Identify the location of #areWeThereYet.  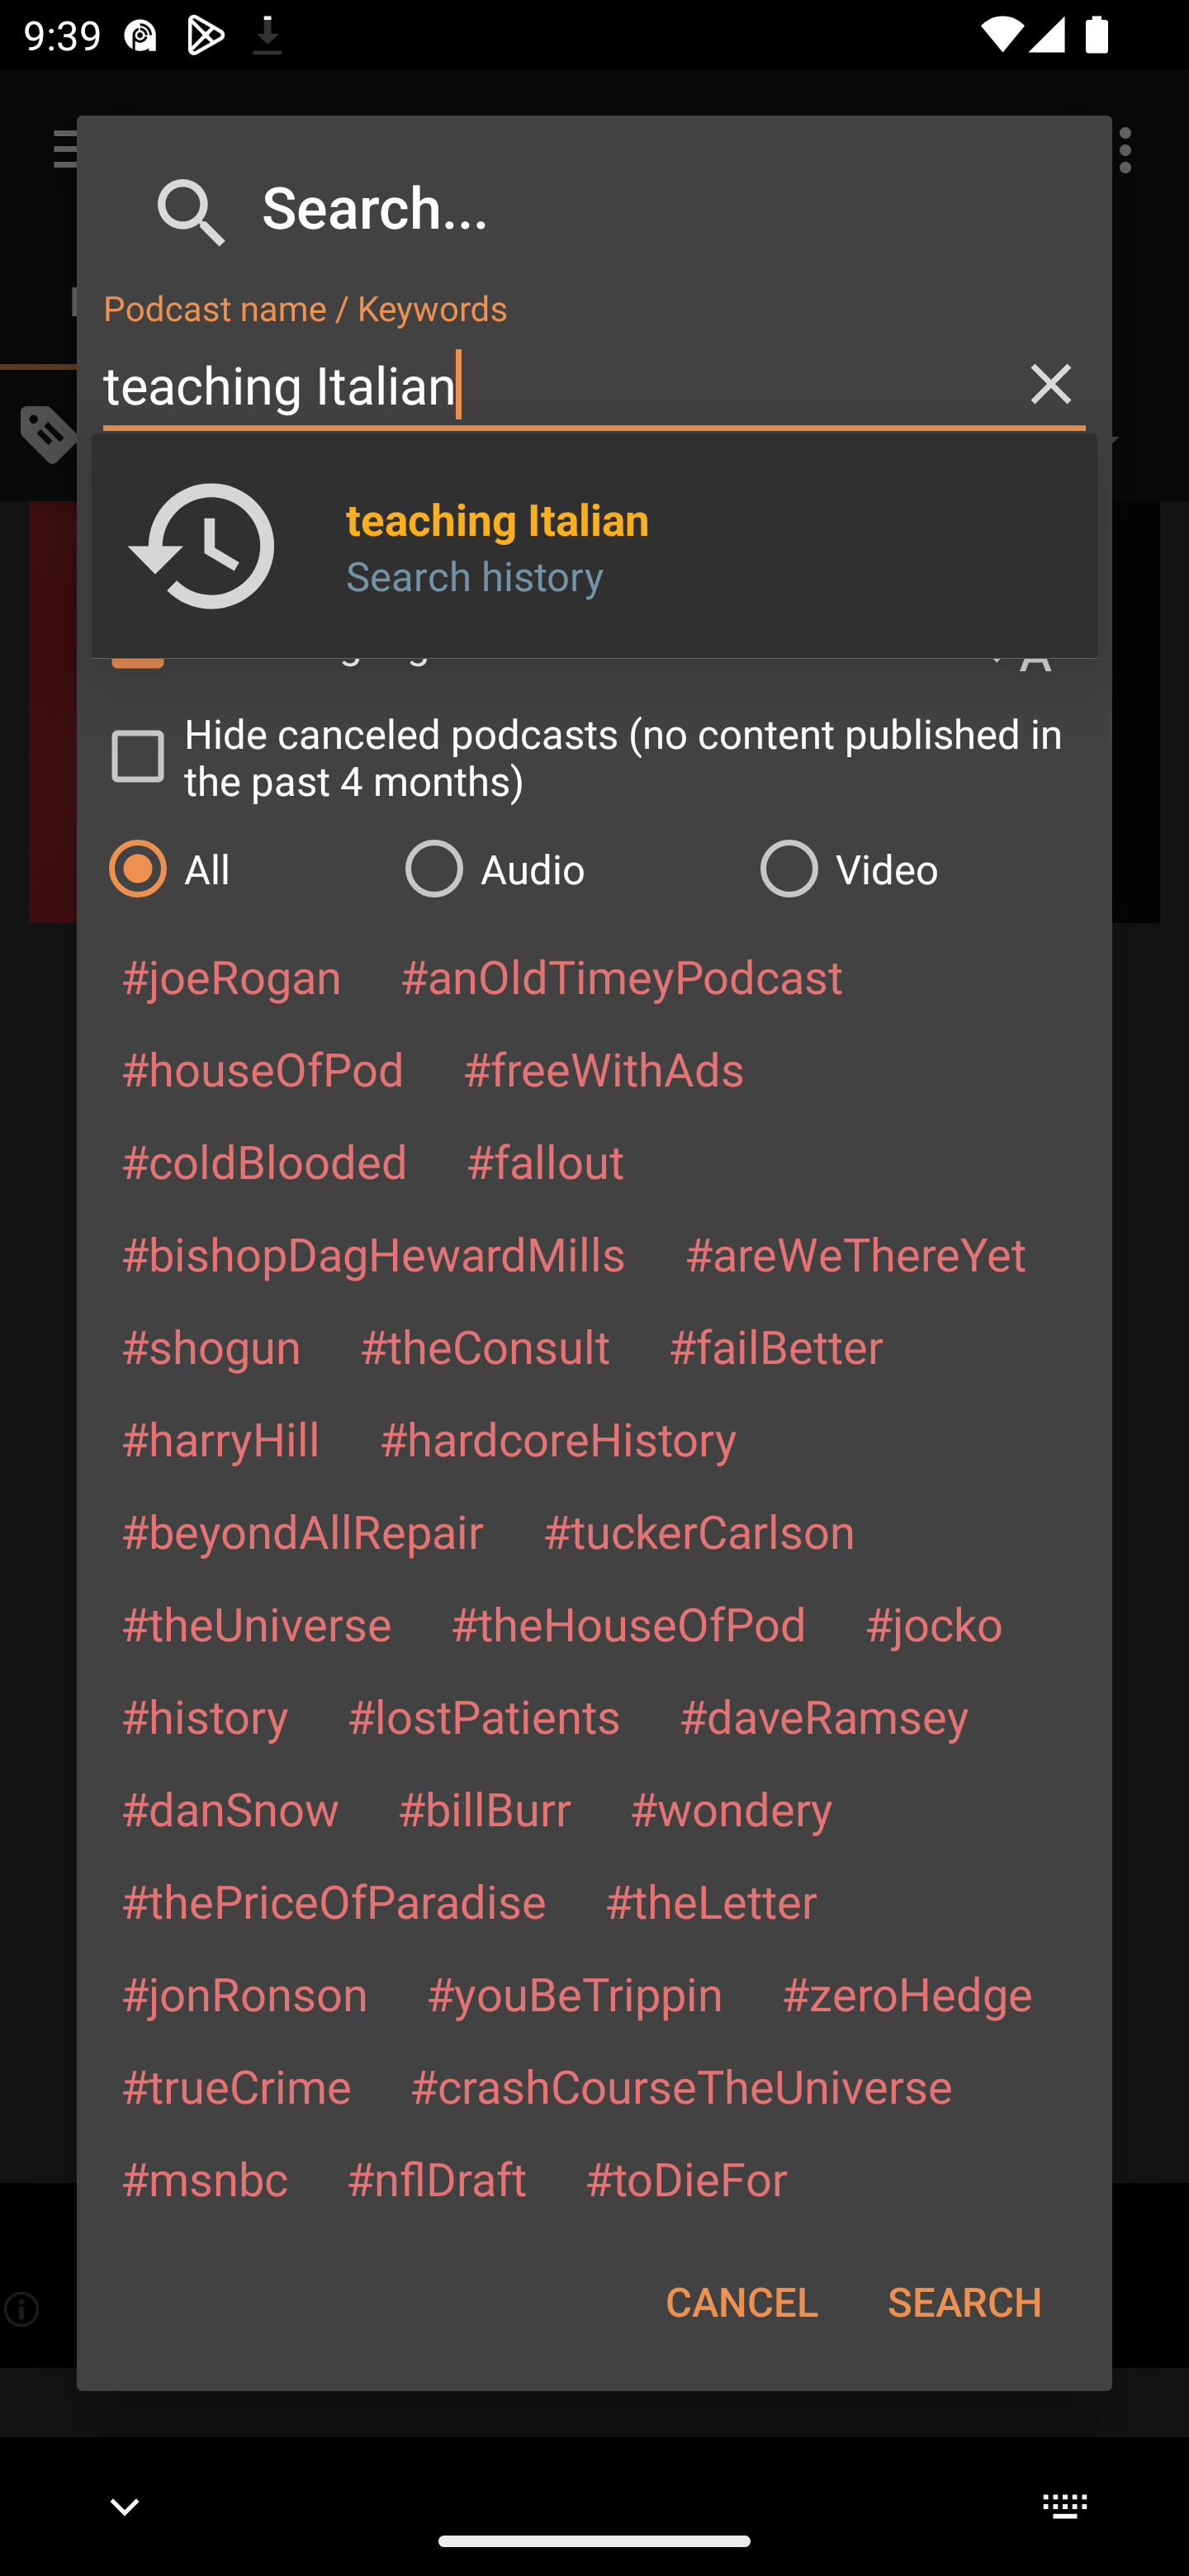
(855, 1252).